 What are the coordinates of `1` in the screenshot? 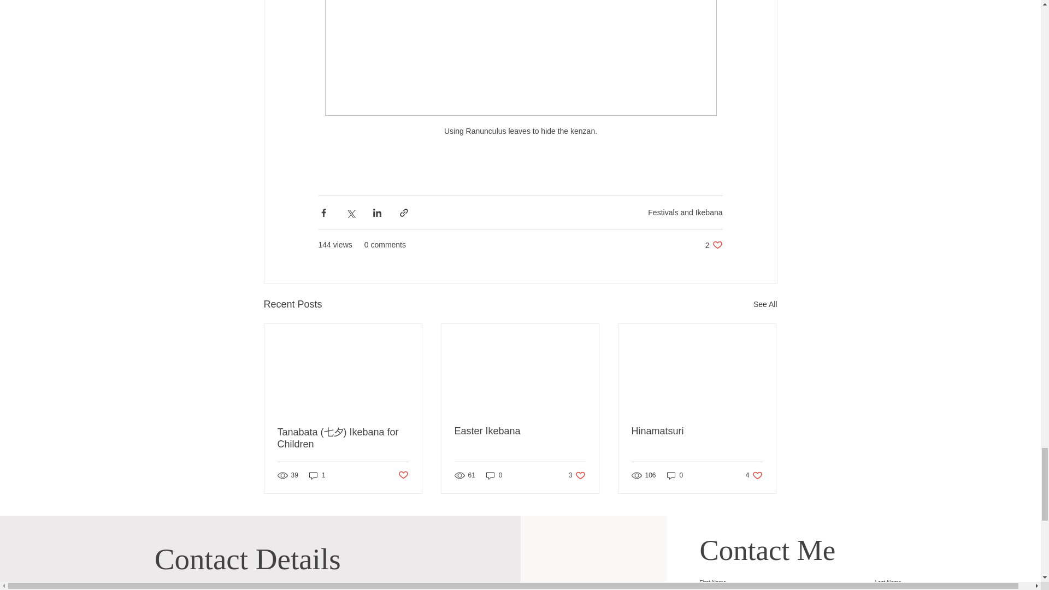 It's located at (317, 475).